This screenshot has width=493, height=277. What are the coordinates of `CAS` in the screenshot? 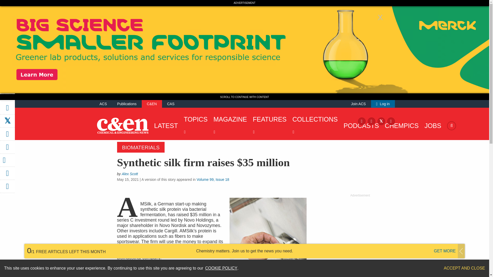 It's located at (170, 104).